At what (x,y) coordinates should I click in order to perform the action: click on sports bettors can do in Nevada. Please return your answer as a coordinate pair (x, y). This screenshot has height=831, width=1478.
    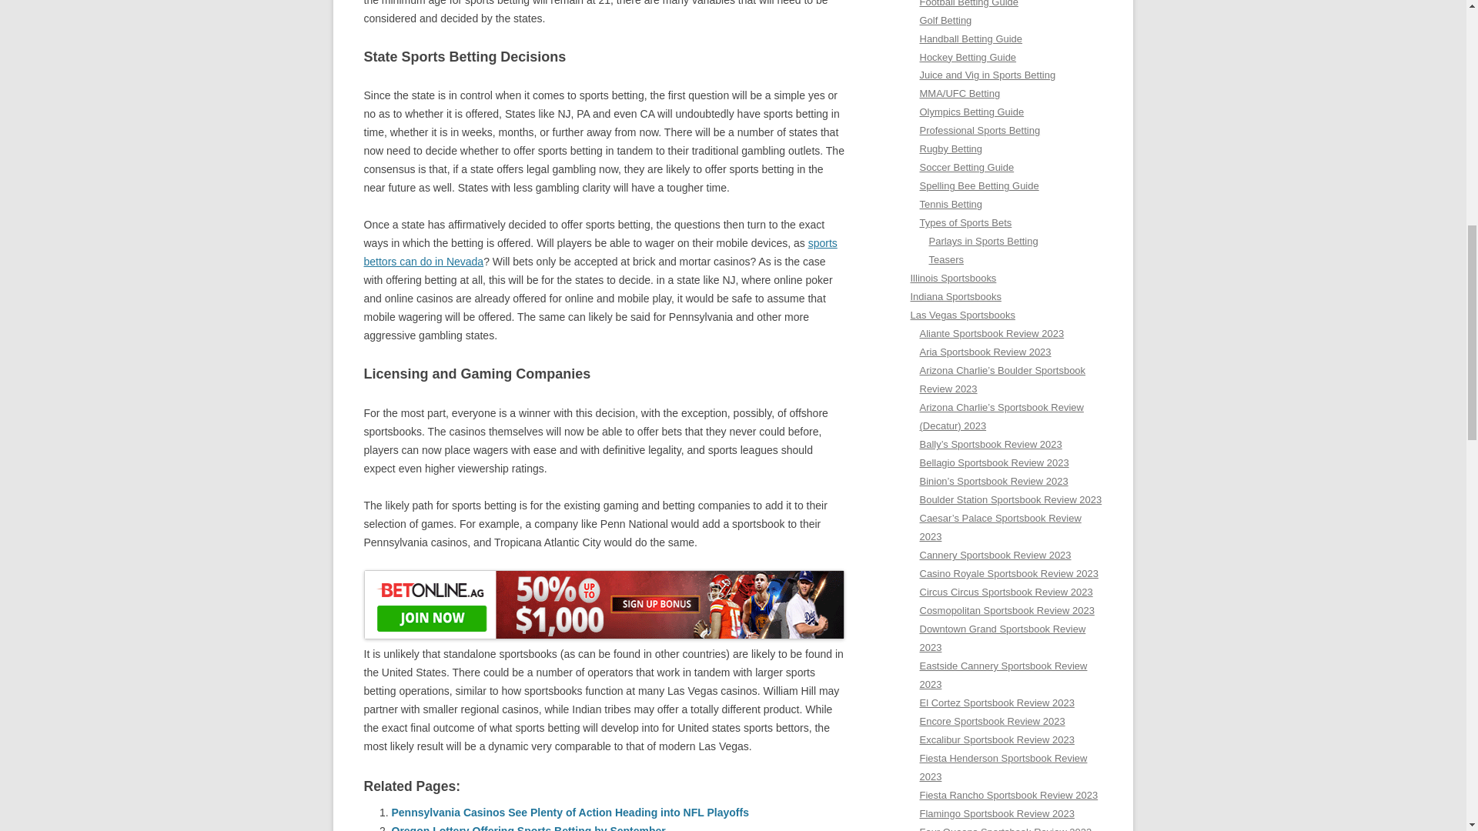
    Looking at the image, I should click on (600, 252).